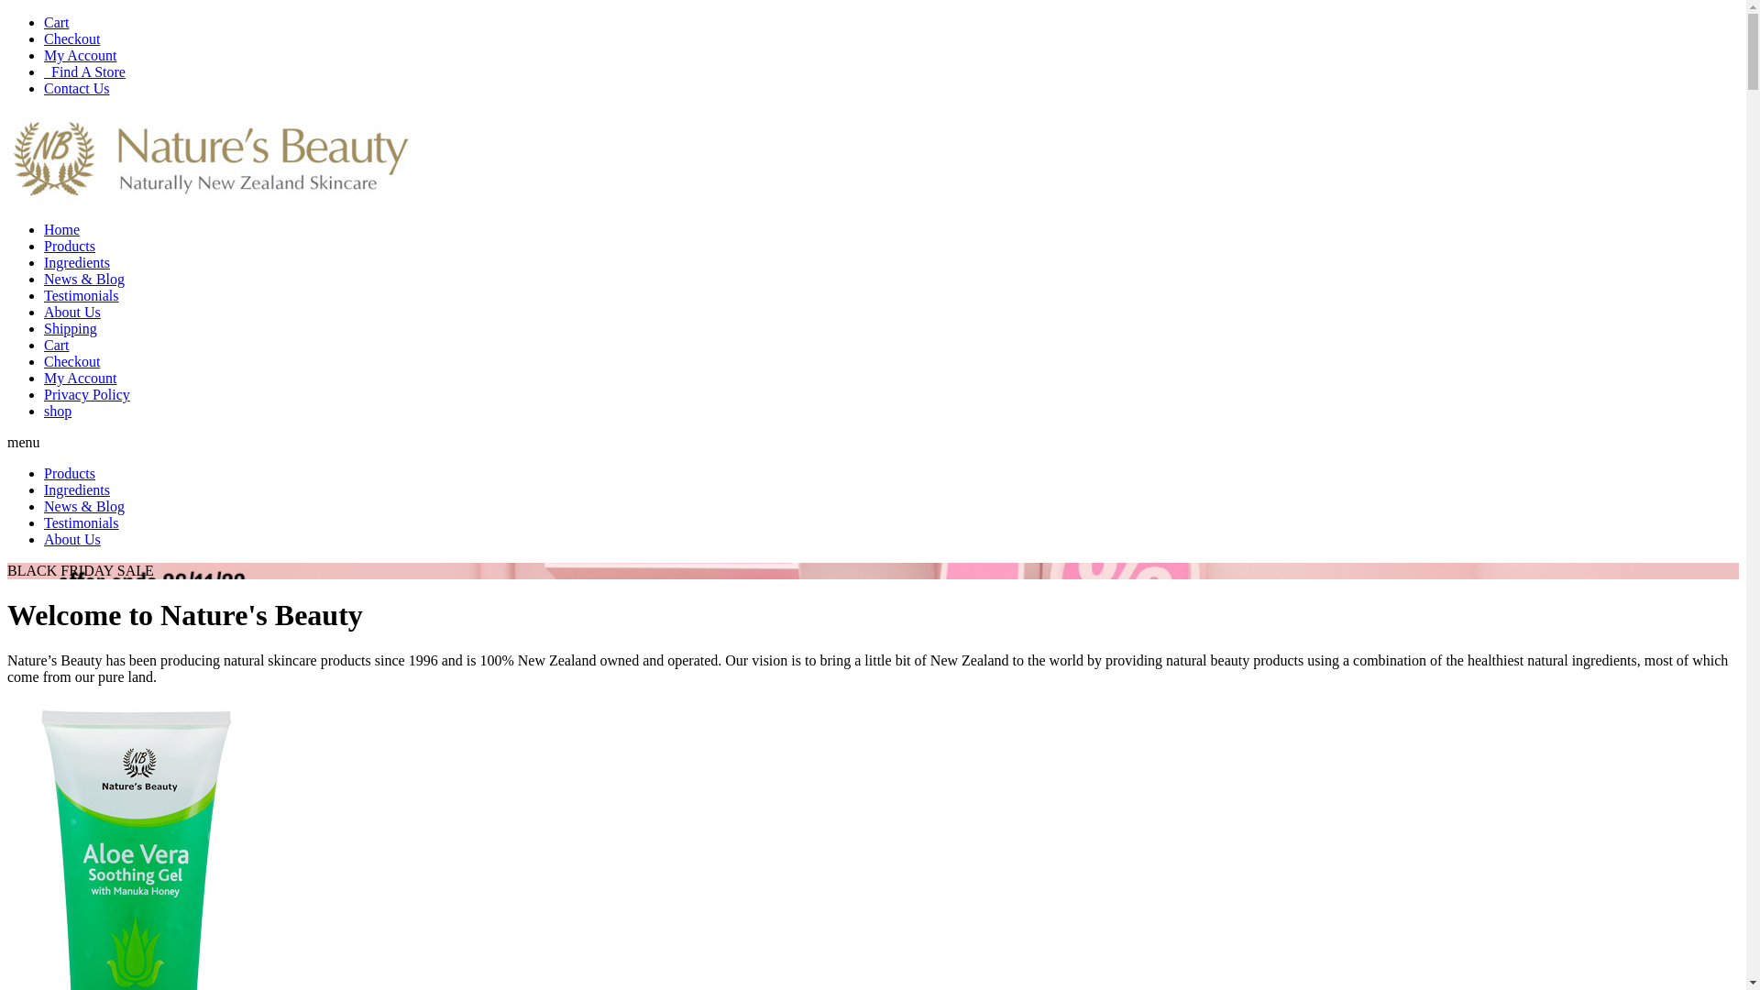 The height and width of the screenshot is (990, 1760). Describe the element at coordinates (84, 506) in the screenshot. I see `News & Blog` at that location.